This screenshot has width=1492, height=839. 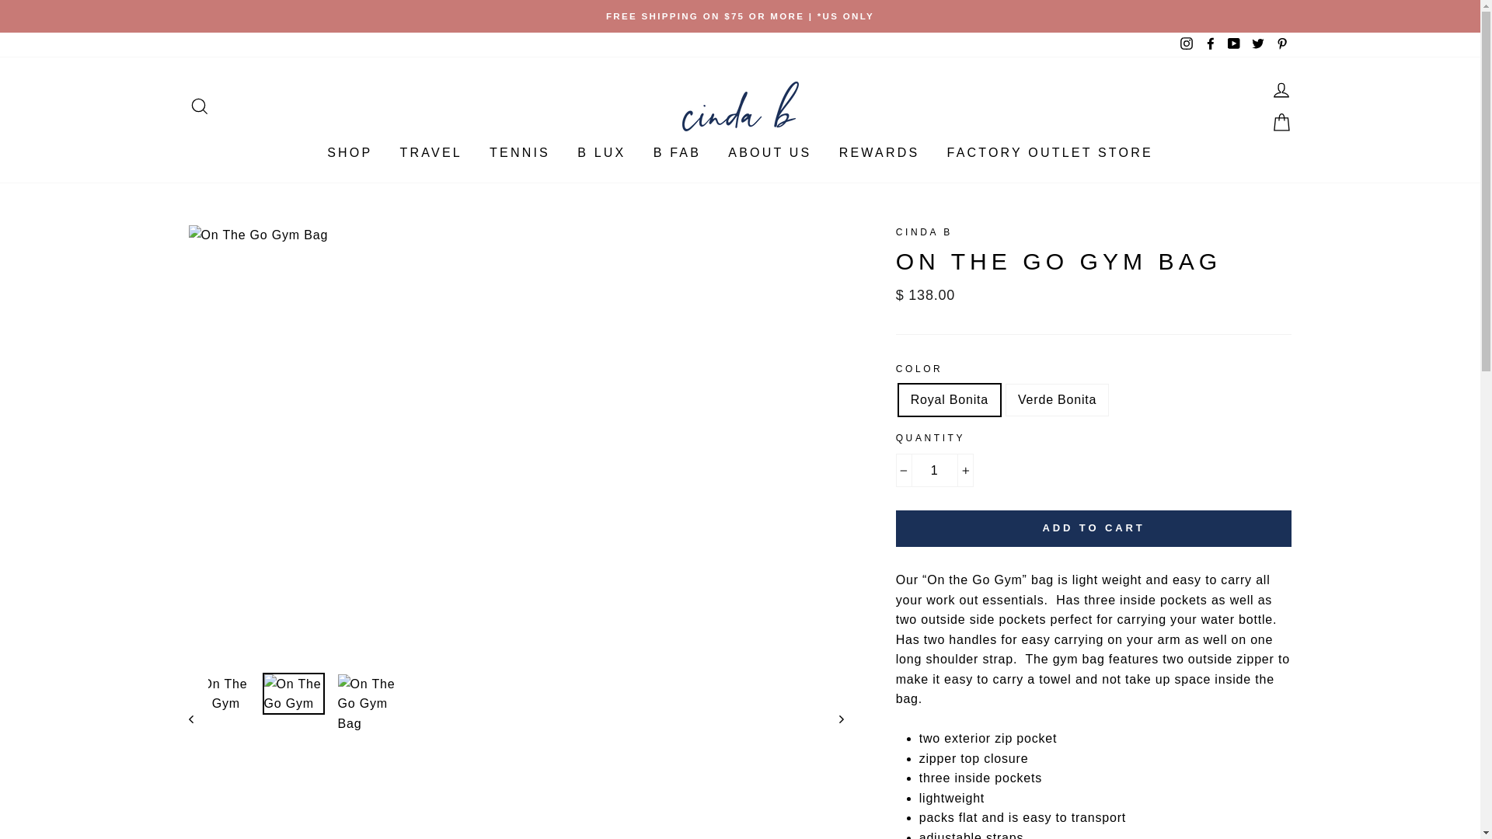 What do you see at coordinates (925, 232) in the screenshot?
I see `cinda b` at bounding box center [925, 232].